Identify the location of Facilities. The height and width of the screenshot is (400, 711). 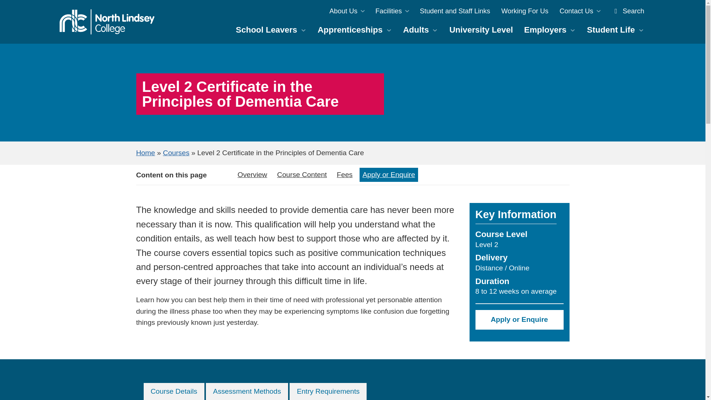
(392, 11).